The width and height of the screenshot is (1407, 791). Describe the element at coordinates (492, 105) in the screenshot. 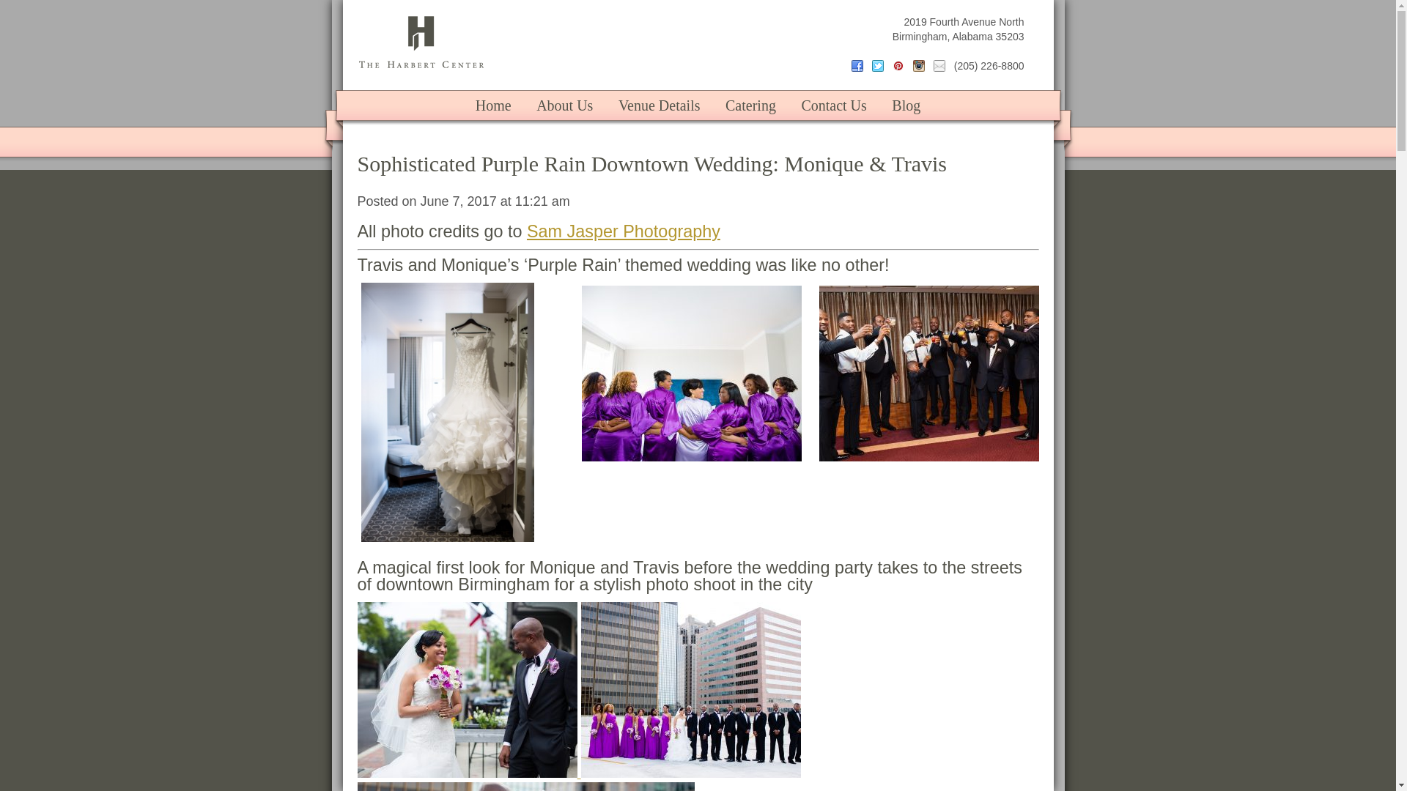

I see `Home` at that location.